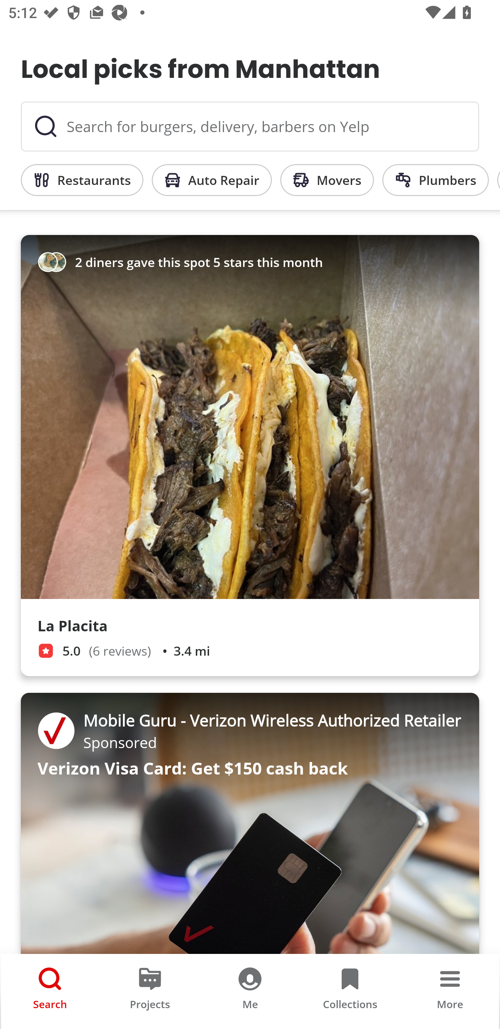 The width and height of the screenshot is (500, 1029). What do you see at coordinates (250, 127) in the screenshot?
I see `Search for burgers, delivery, barbers on Yelp` at bounding box center [250, 127].